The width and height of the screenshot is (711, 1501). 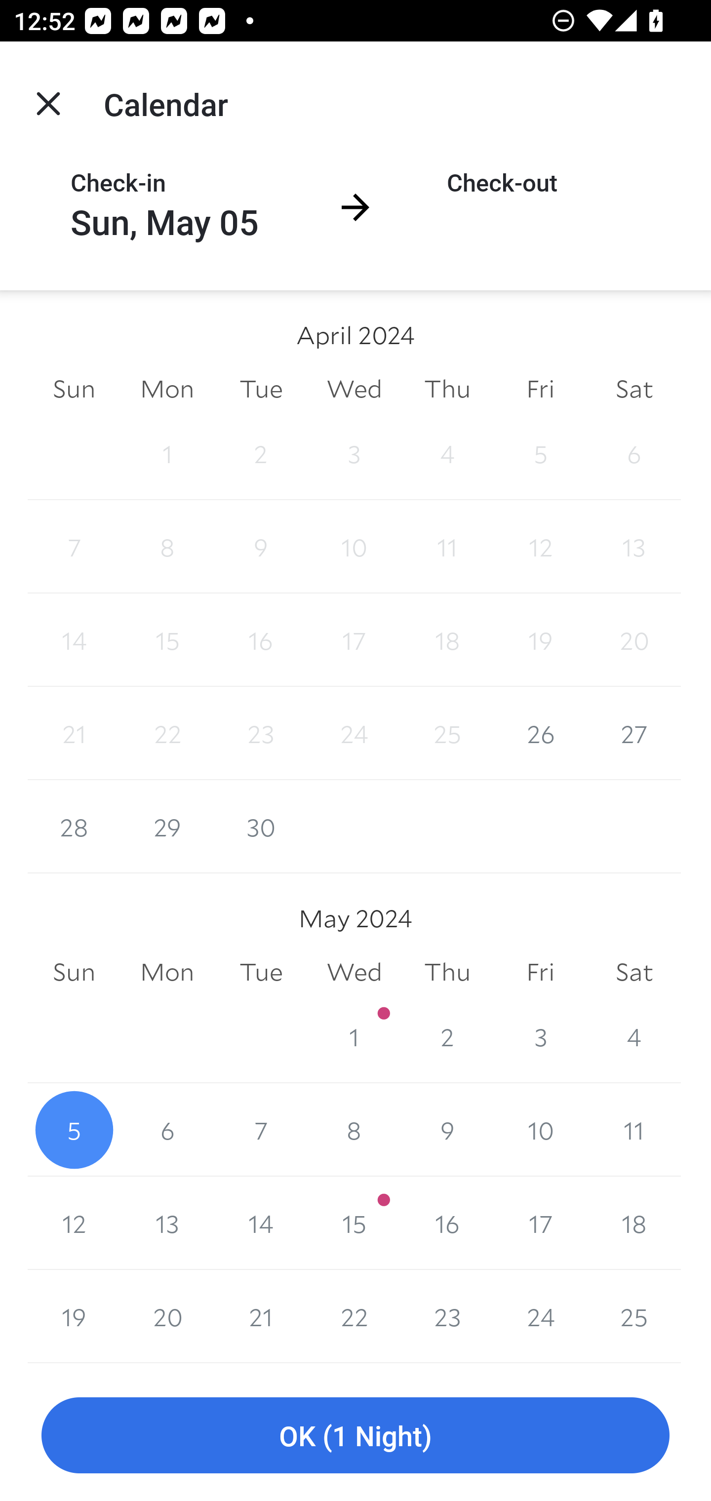 I want to click on 26 26 April 2024, so click(x=540, y=734).